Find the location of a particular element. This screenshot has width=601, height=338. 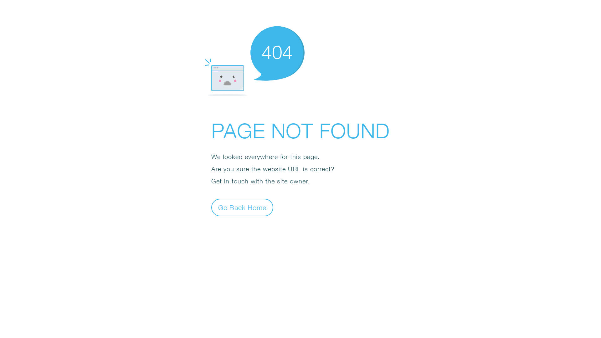

Go Back Home is located at coordinates (242, 207).